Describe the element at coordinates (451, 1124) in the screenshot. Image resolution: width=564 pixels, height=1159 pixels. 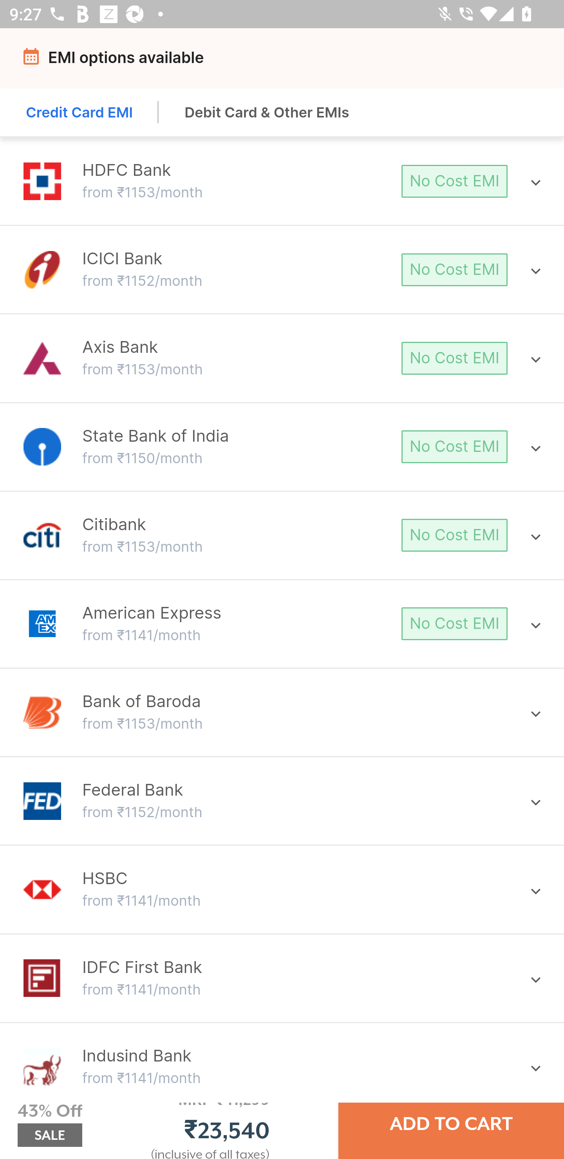
I see `ADD TO CART` at that location.